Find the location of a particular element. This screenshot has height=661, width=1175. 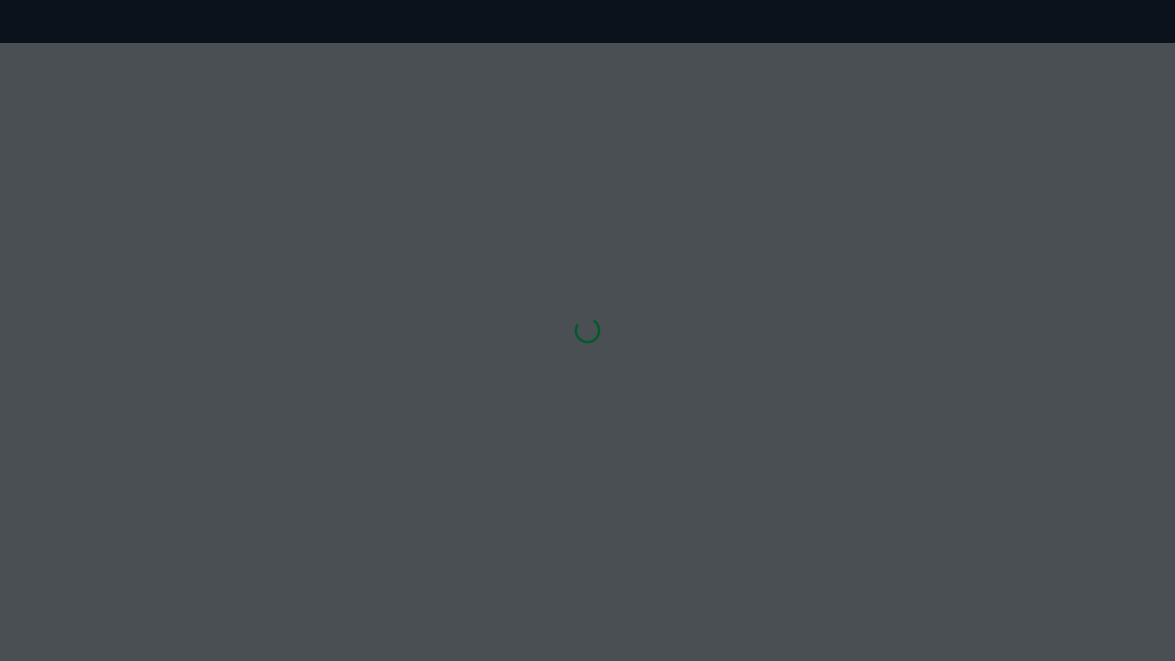

DEFENDER is located at coordinates (75, 534).